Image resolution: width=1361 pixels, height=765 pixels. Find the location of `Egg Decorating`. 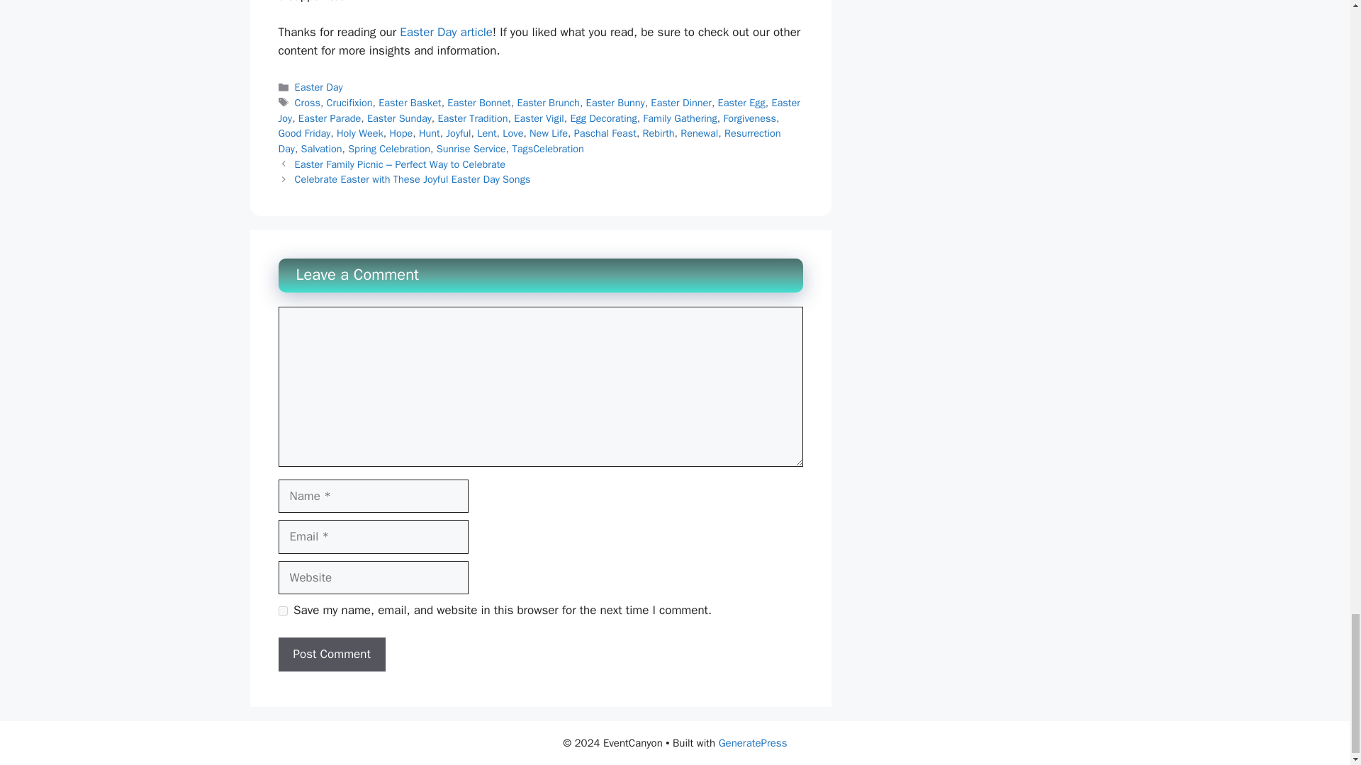

Egg Decorating is located at coordinates (603, 118).